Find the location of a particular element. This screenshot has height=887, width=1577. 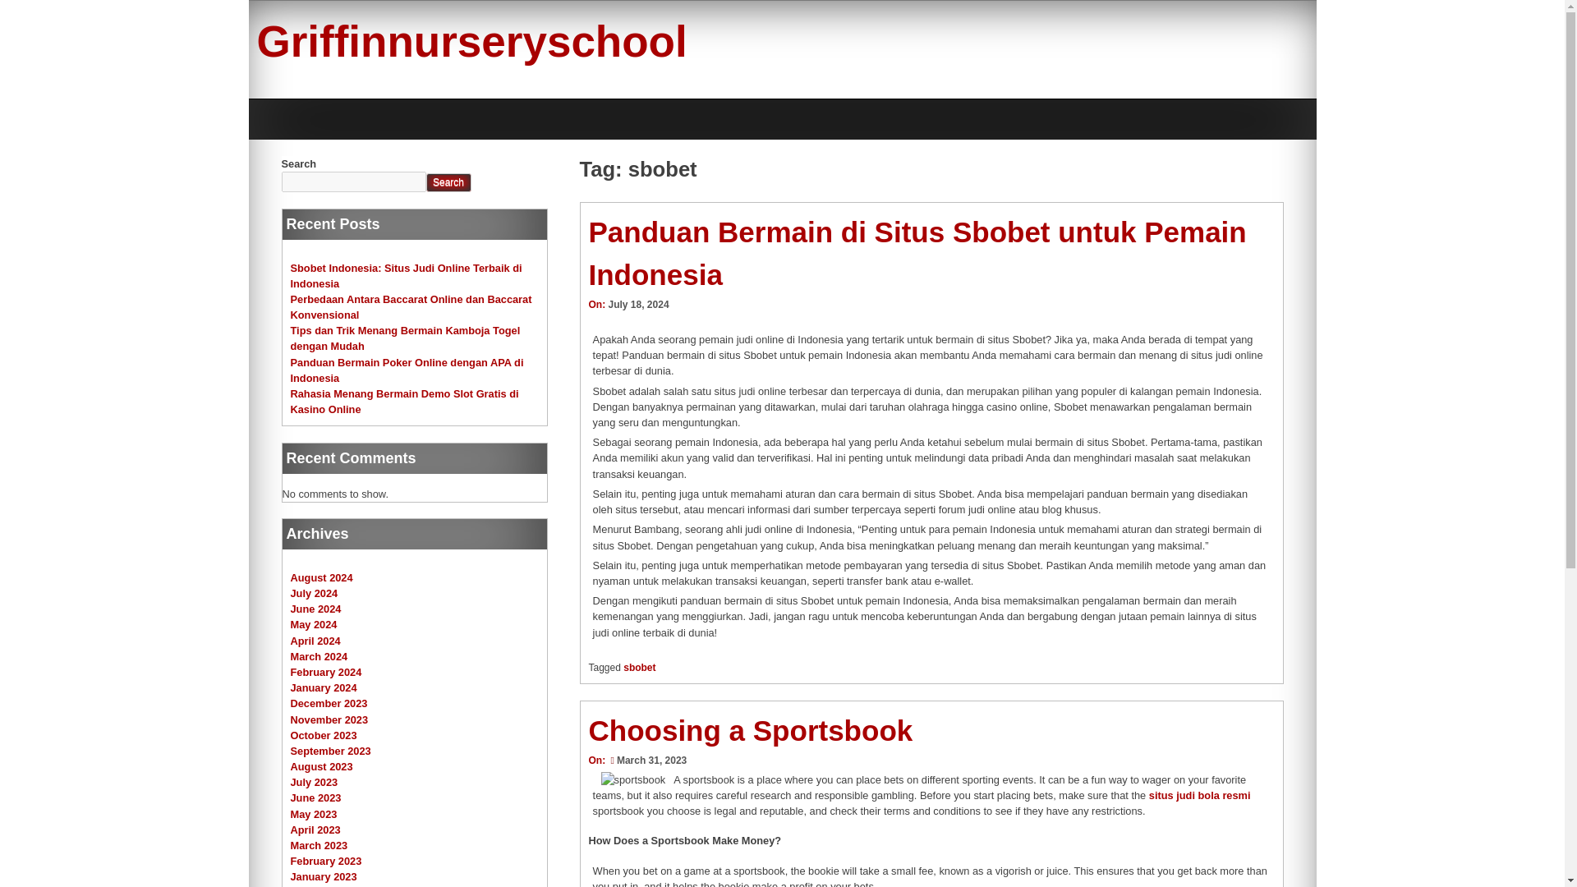

December 2023 is located at coordinates (329, 703).